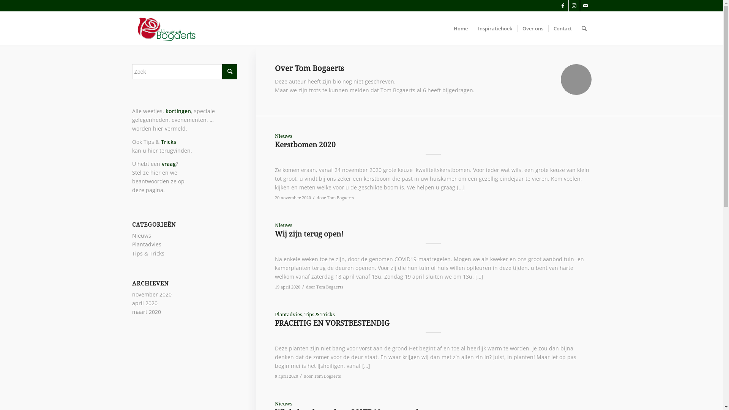 This screenshot has height=410, width=729. I want to click on Nieuws, so click(142, 235).